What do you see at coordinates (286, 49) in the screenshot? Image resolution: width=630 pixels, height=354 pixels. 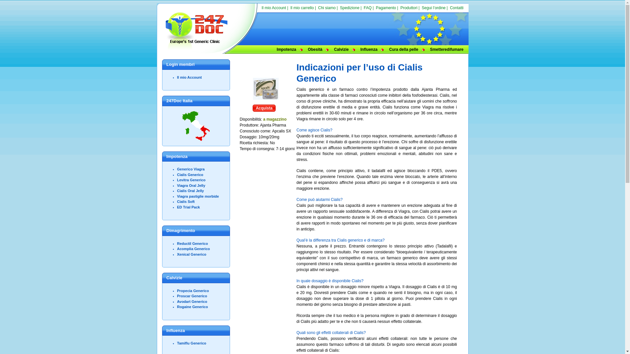 I see `Impotenza` at bounding box center [286, 49].